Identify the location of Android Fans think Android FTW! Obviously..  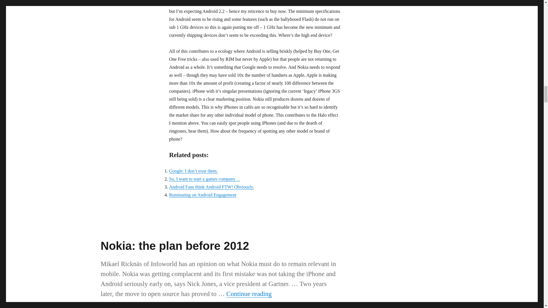
(211, 187).